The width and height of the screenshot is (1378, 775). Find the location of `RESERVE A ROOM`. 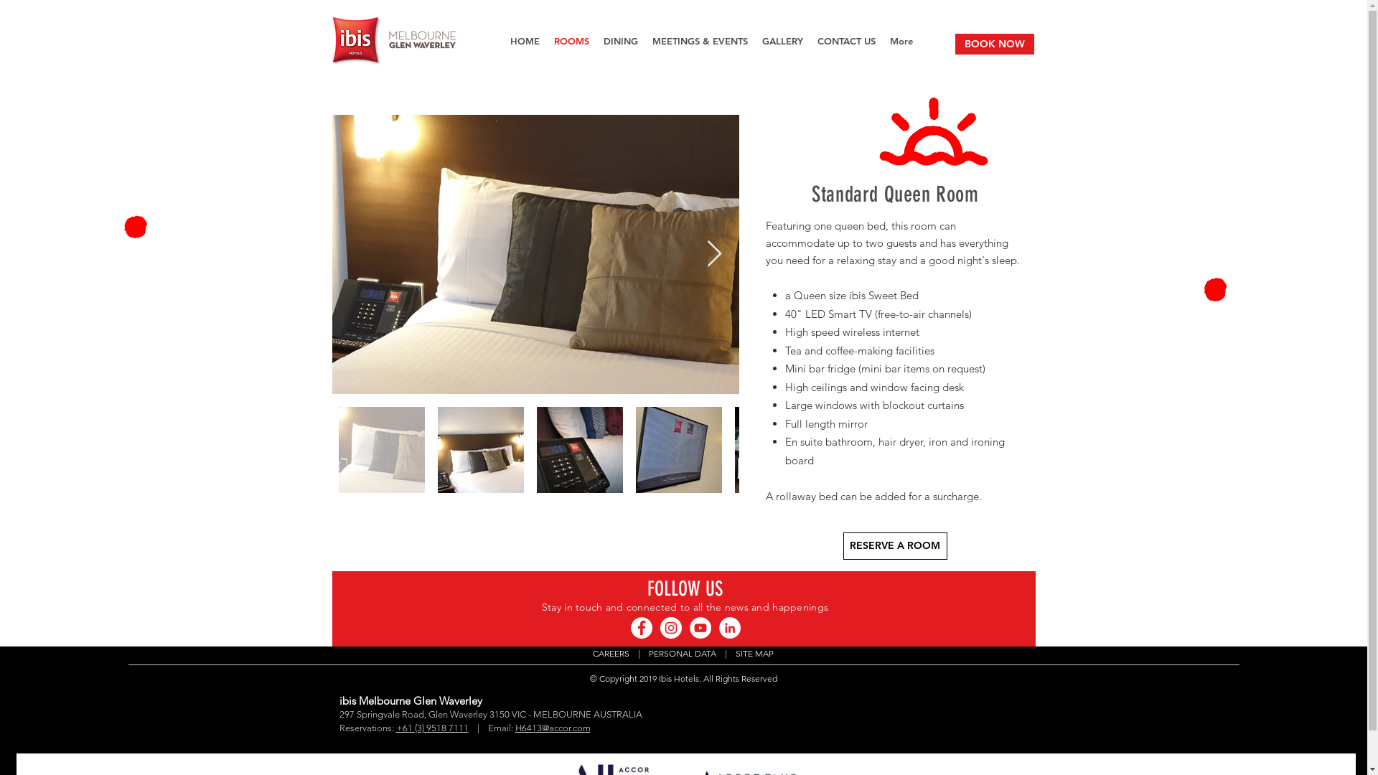

RESERVE A ROOM is located at coordinates (894, 546).